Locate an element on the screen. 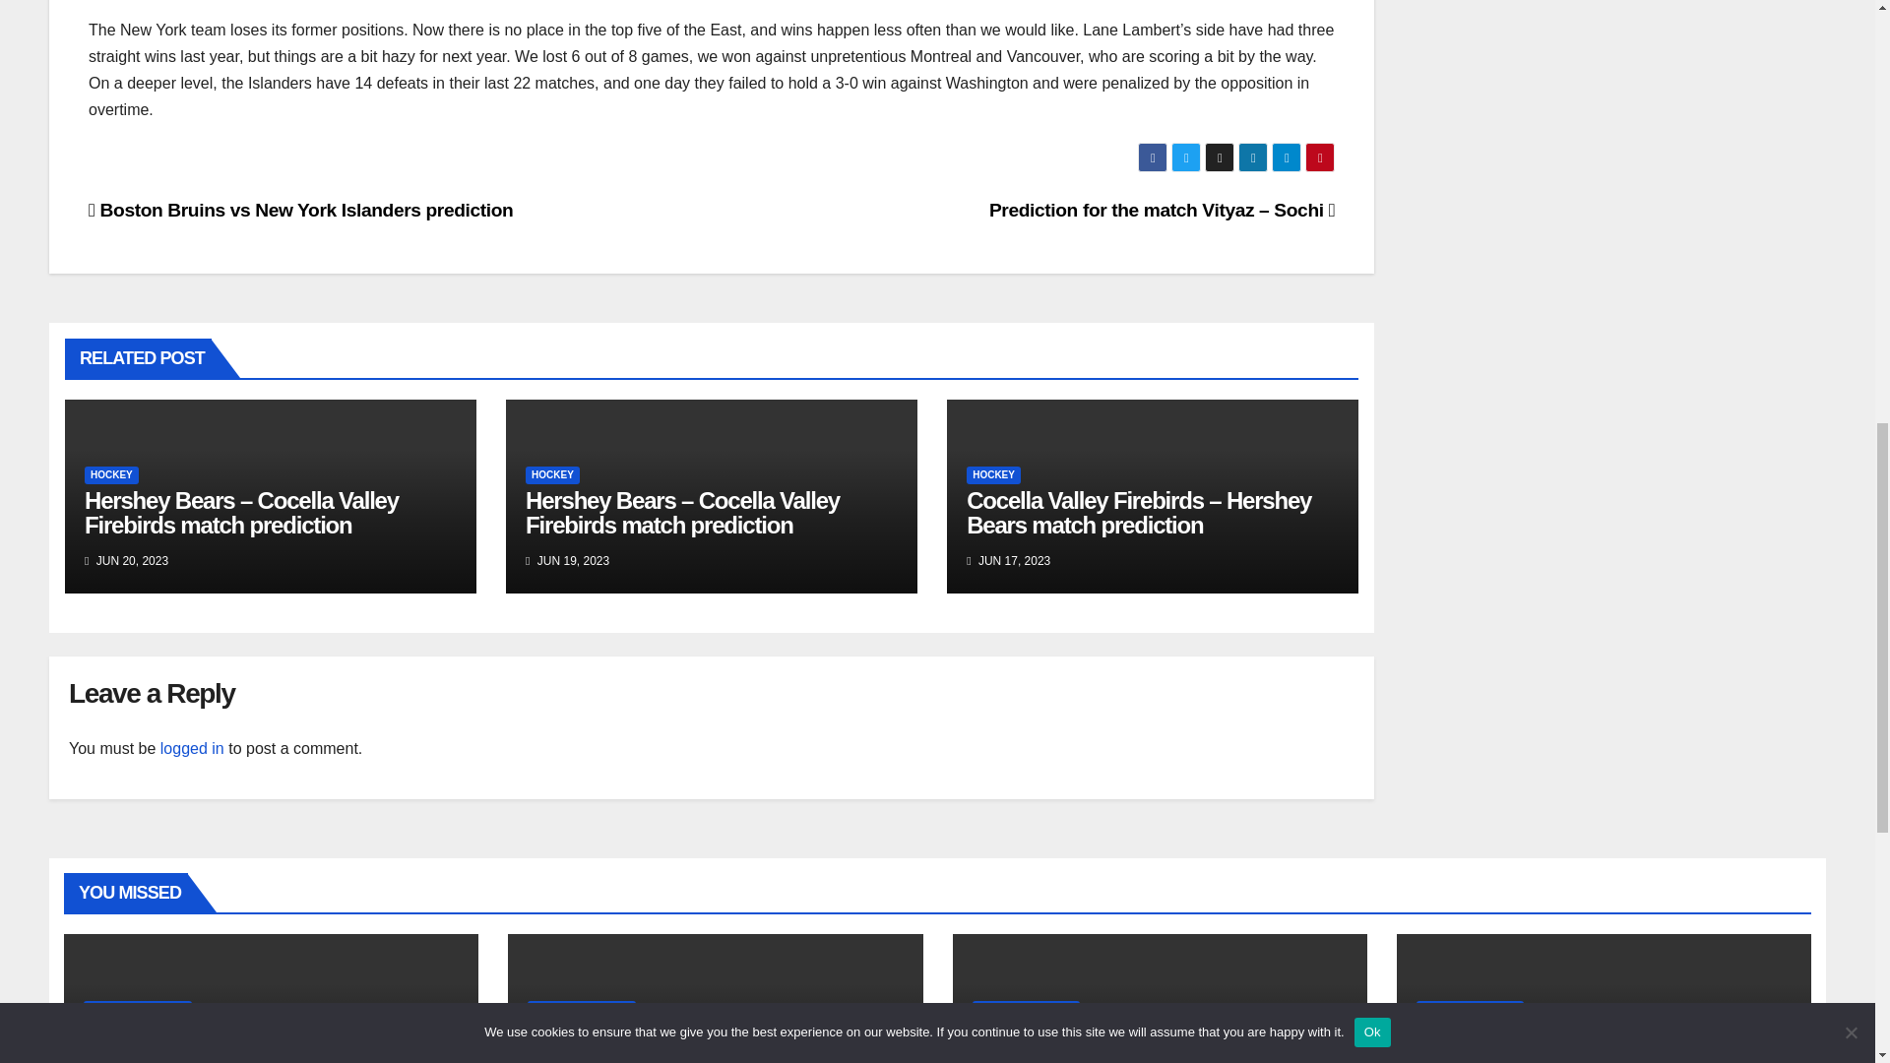 Image resolution: width=1890 pixels, height=1063 pixels. logged in is located at coordinates (193, 748).